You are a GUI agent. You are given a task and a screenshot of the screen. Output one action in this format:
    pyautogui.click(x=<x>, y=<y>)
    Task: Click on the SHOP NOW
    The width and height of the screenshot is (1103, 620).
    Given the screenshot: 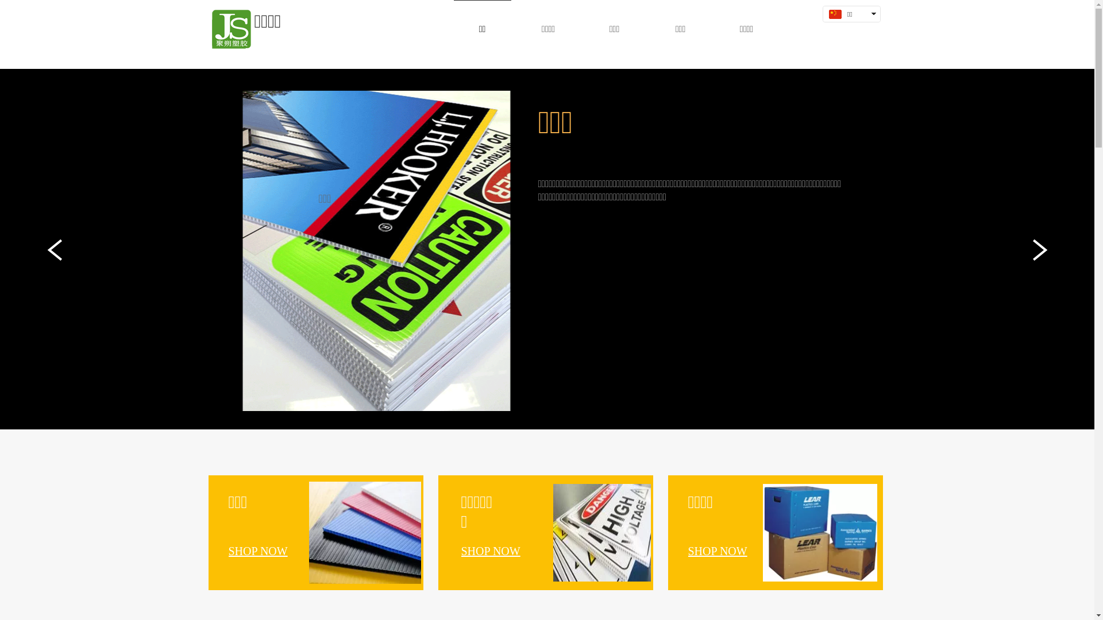 What is the action you would take?
    pyautogui.click(x=718, y=551)
    